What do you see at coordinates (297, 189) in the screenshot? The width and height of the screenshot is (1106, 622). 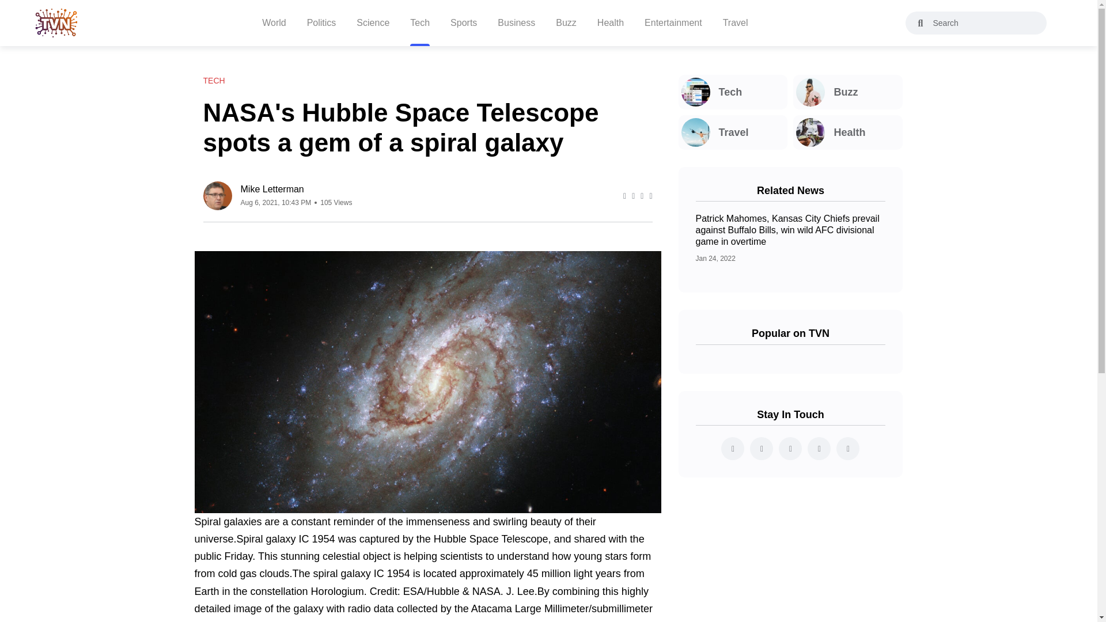 I see `Mike Letterman` at bounding box center [297, 189].